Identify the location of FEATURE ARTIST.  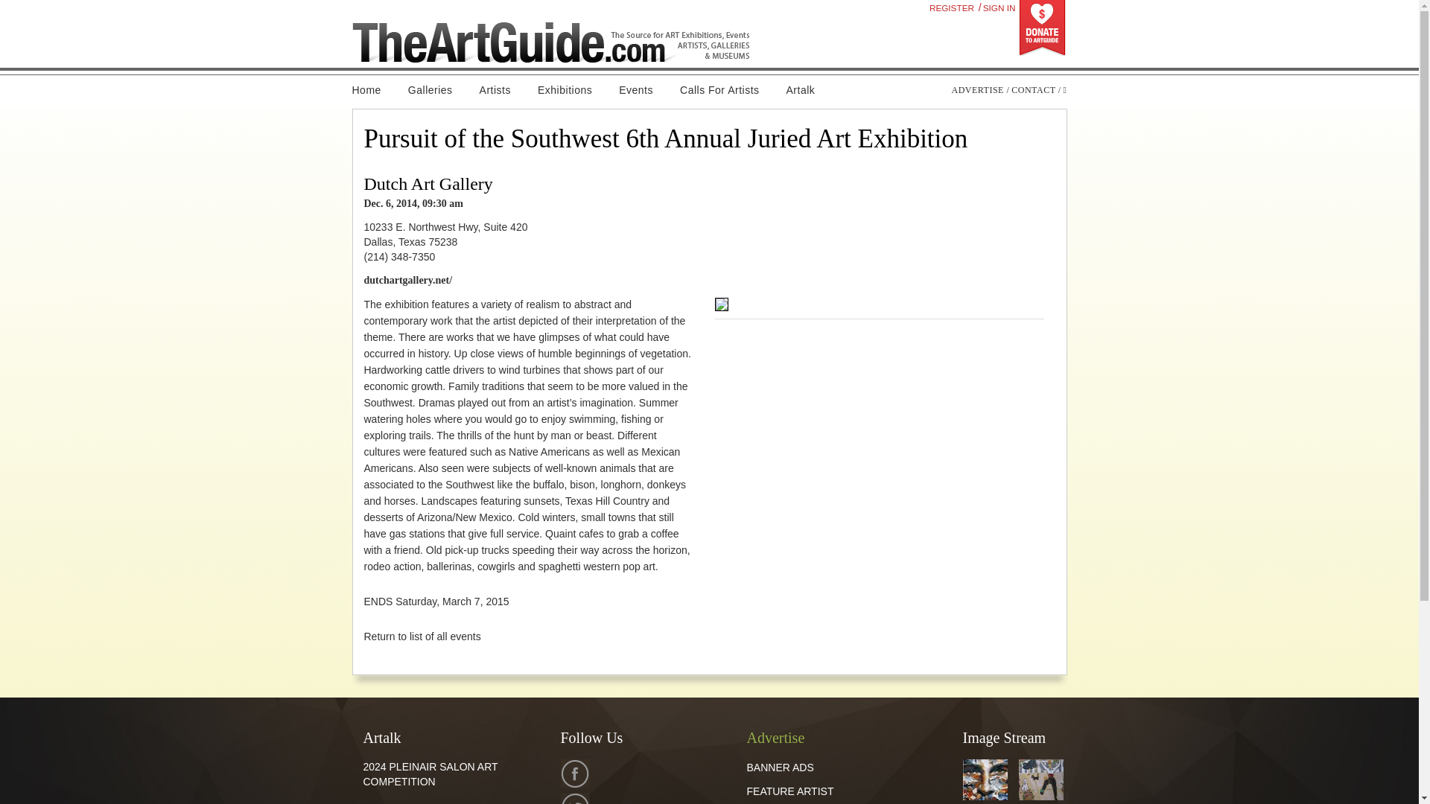
(789, 791).